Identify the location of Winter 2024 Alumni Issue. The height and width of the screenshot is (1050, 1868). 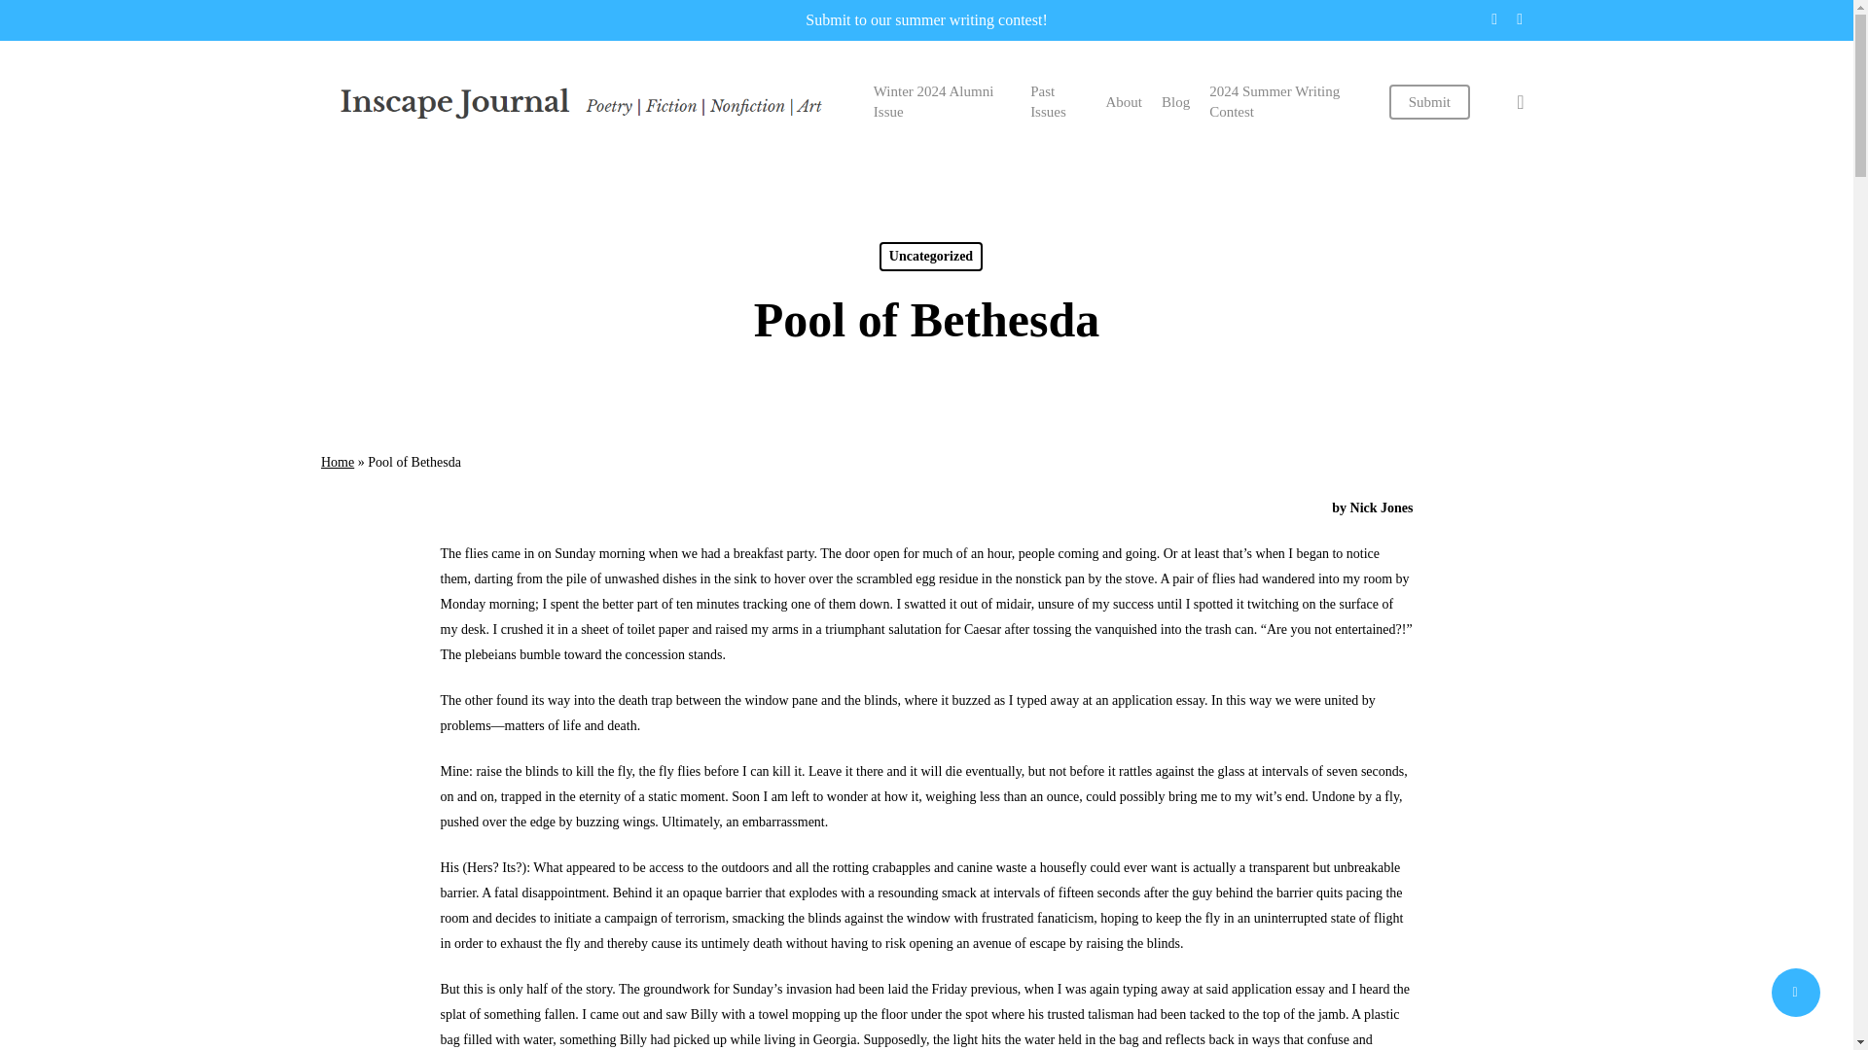
(942, 102).